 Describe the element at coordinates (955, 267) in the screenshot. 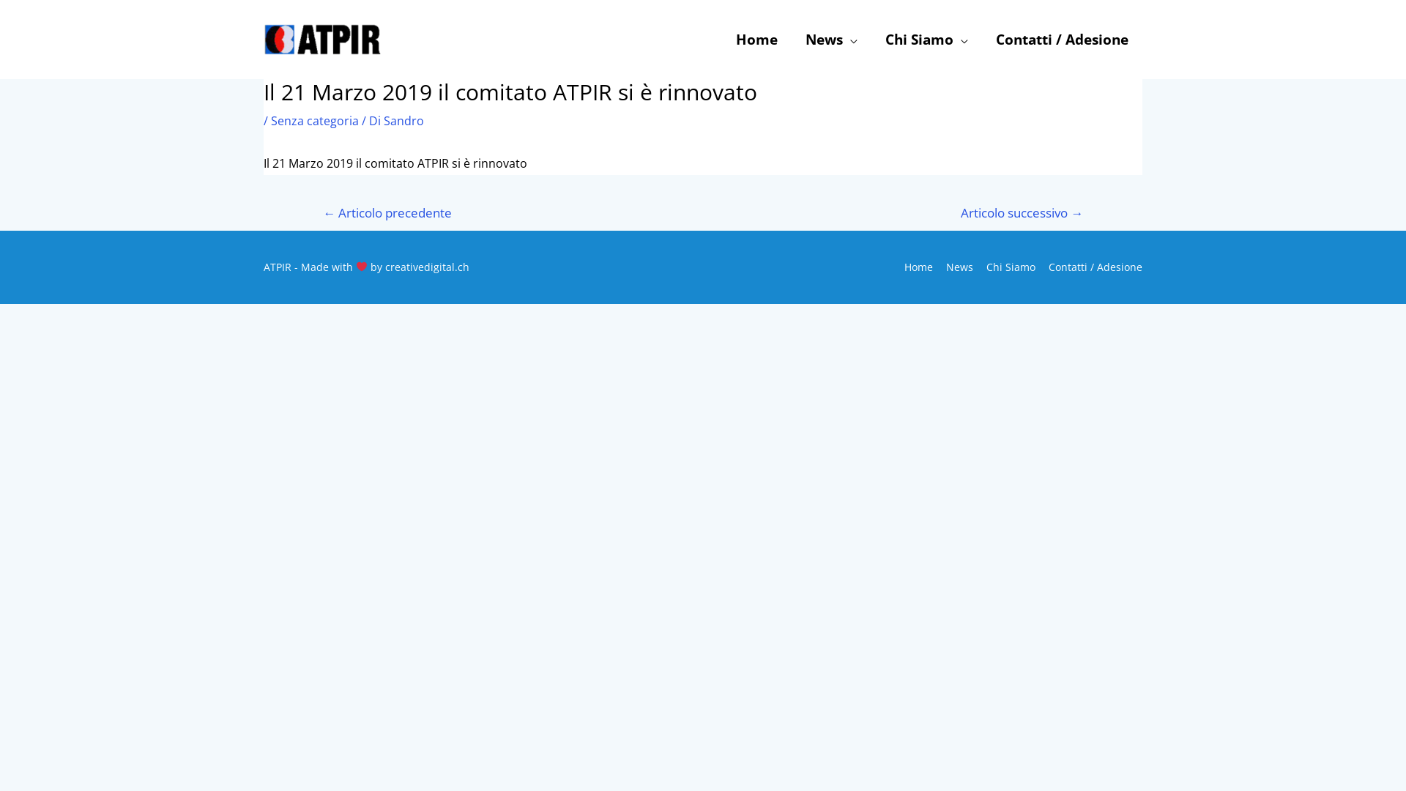

I see `News` at that location.